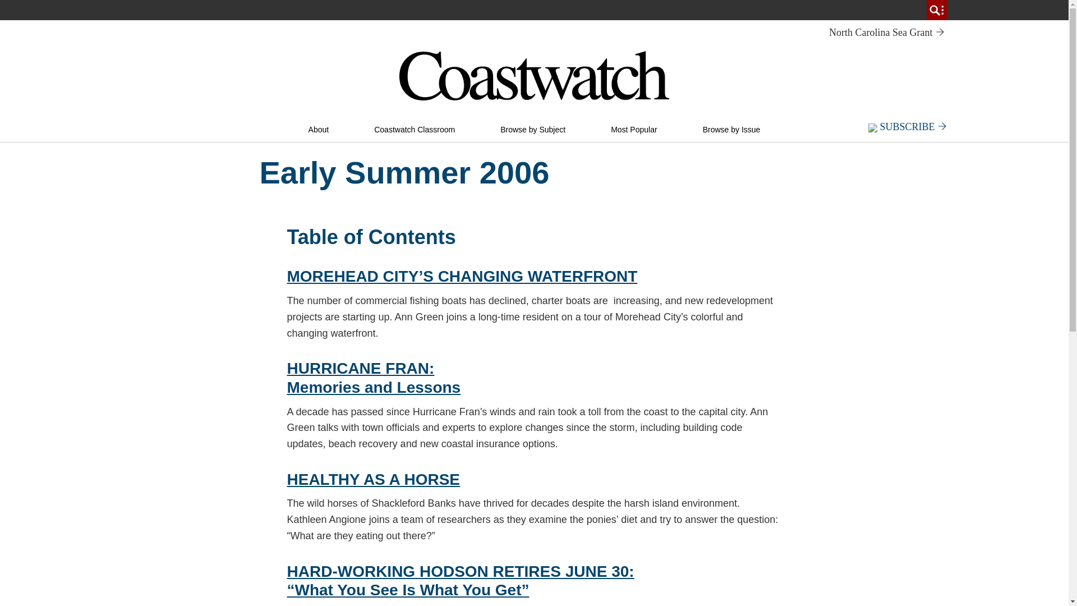  I want to click on Hurricane Fran: Memories and Lessons, so click(374, 387).